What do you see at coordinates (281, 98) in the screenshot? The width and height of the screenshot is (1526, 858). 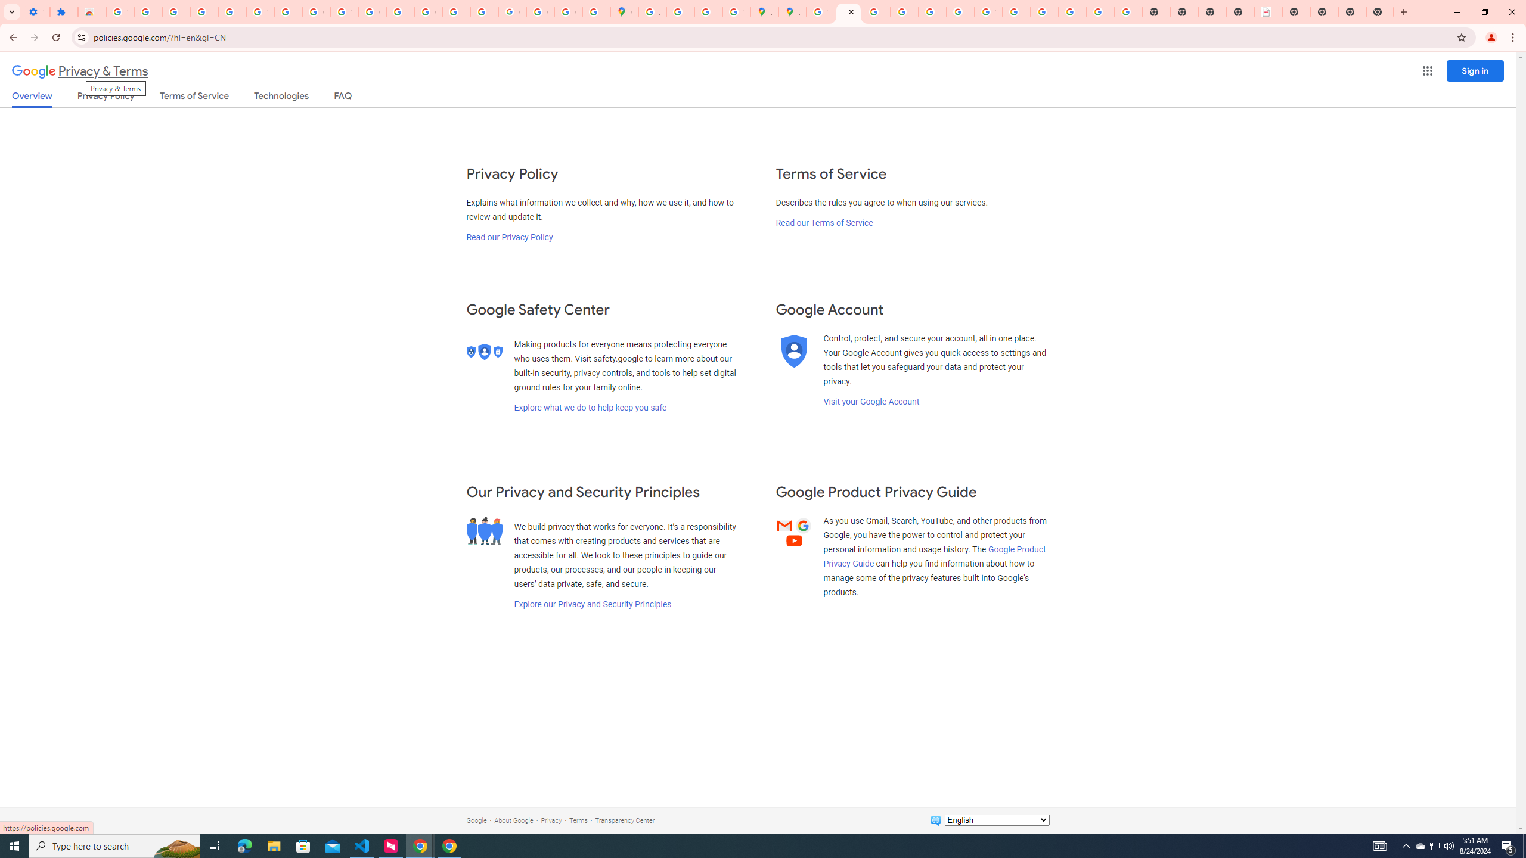 I see `Technologies` at bounding box center [281, 98].